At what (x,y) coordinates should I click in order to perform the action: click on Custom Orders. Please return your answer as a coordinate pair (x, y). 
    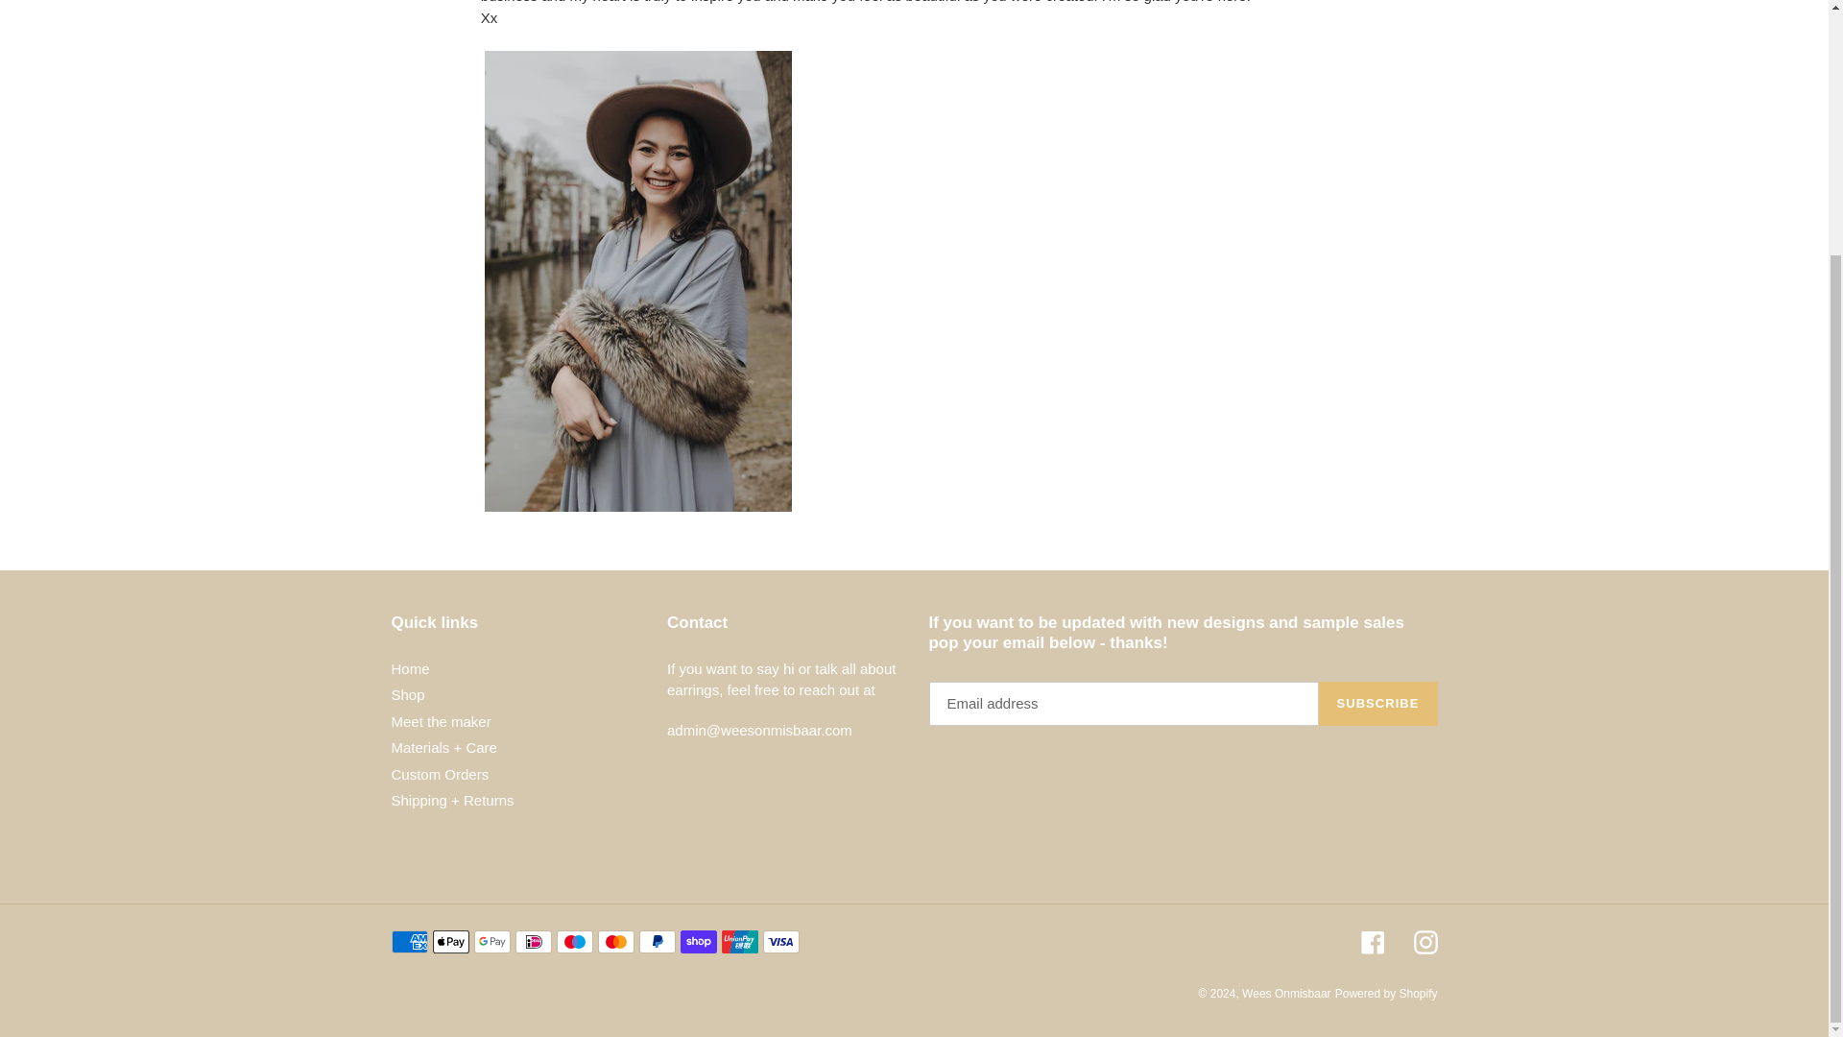
    Looking at the image, I should click on (440, 774).